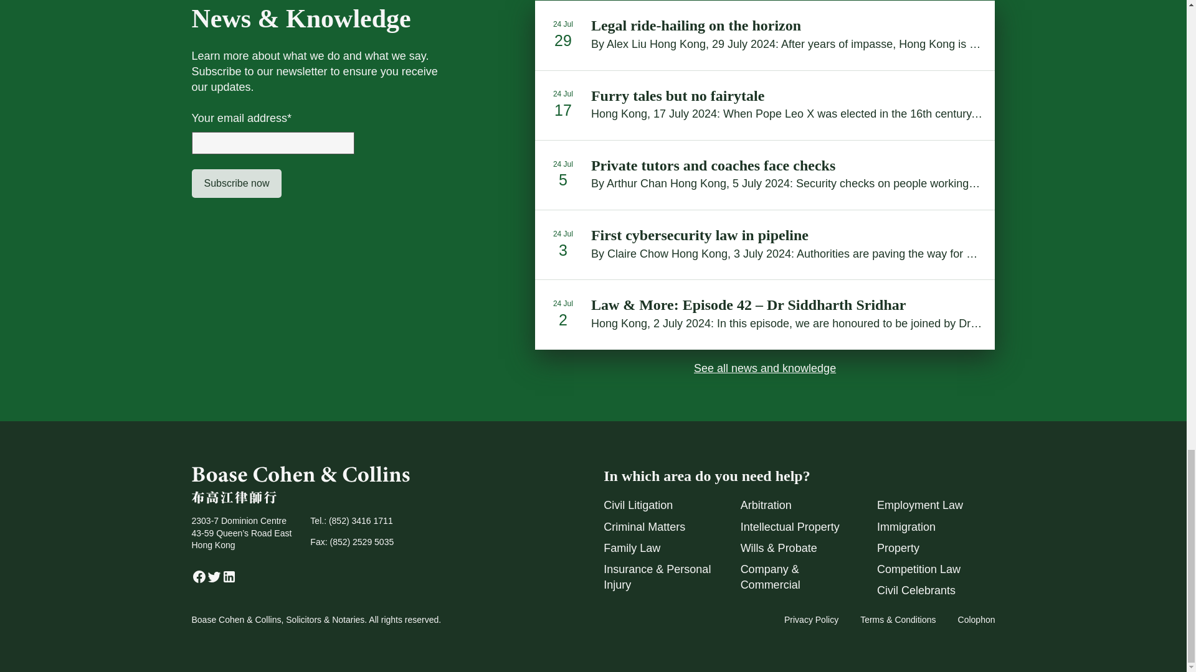 This screenshot has width=1196, height=672. I want to click on Employment Law, so click(919, 505).